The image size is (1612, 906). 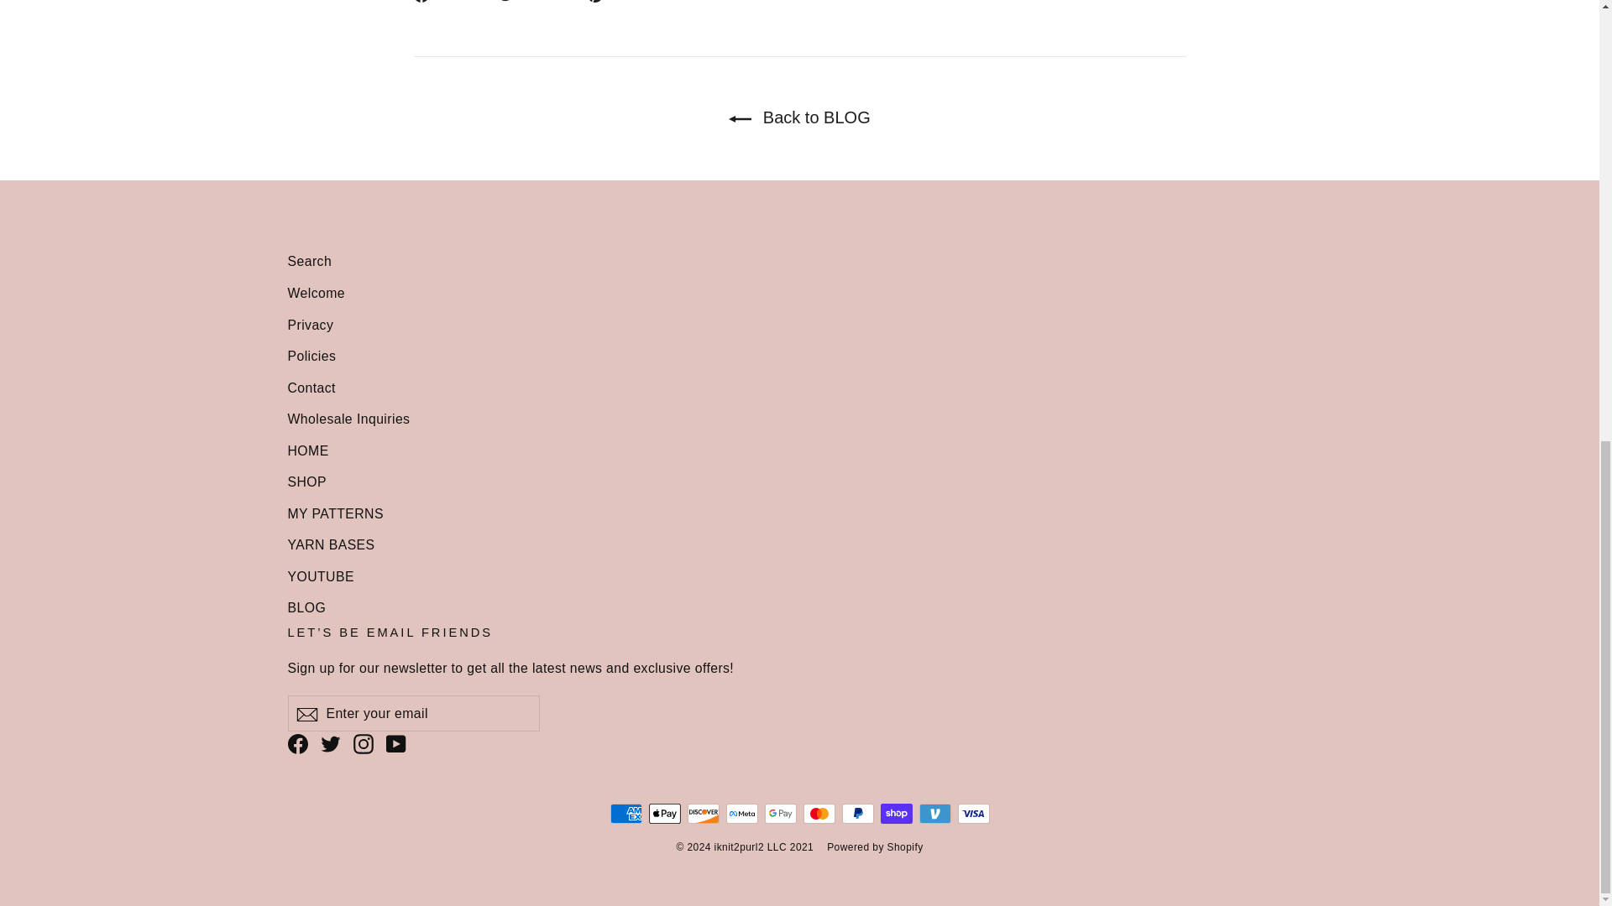 What do you see at coordinates (396, 742) in the screenshot?
I see `iknit2purl2 on YouTube` at bounding box center [396, 742].